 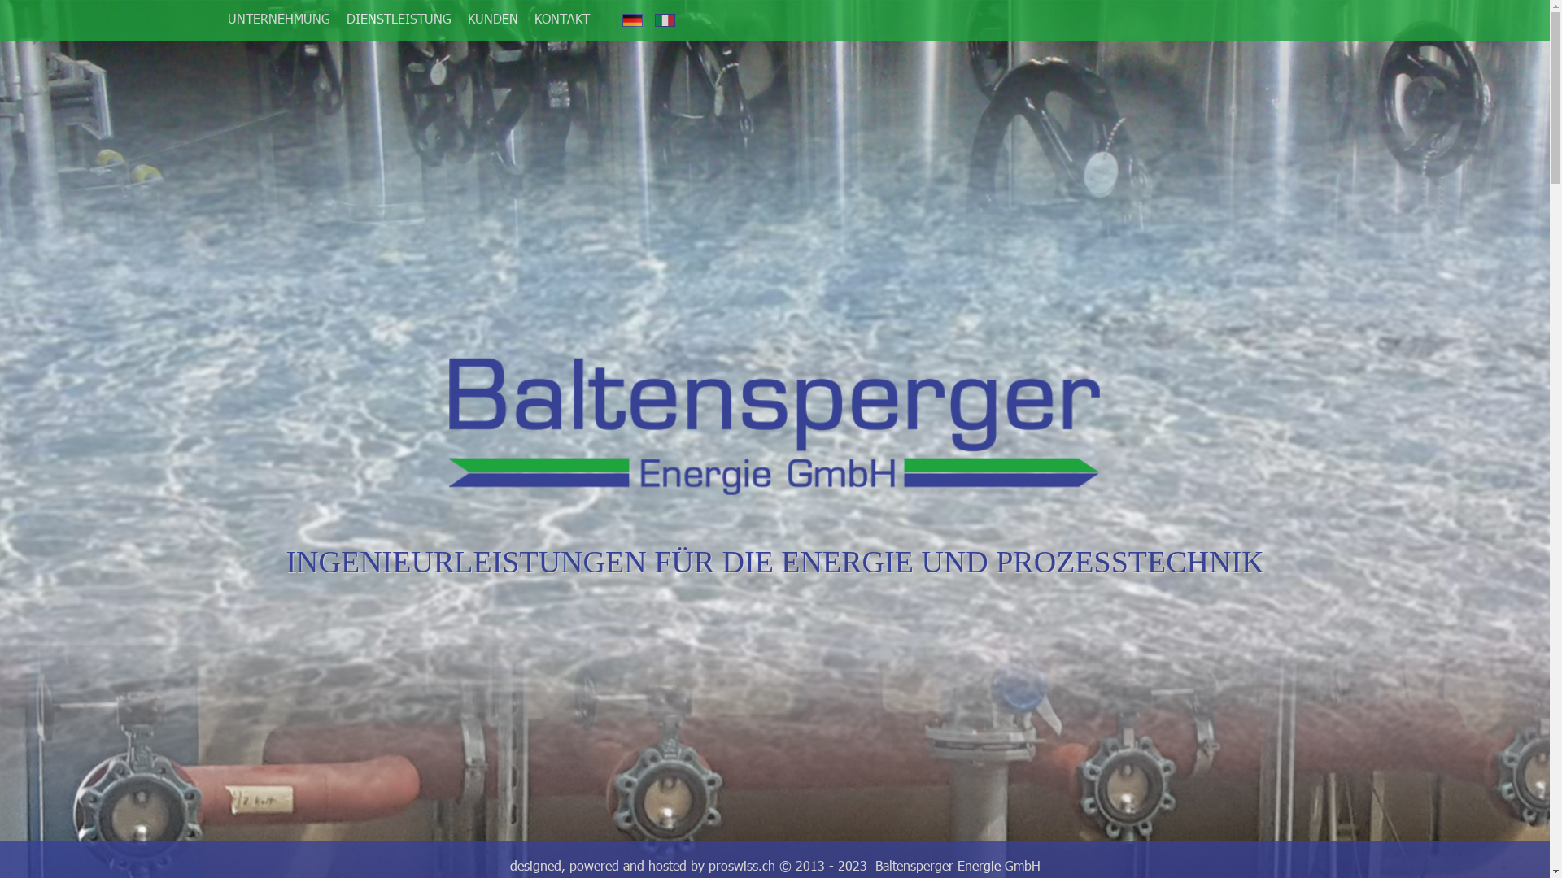 What do you see at coordinates (562, 18) in the screenshot?
I see `KONTAKT` at bounding box center [562, 18].